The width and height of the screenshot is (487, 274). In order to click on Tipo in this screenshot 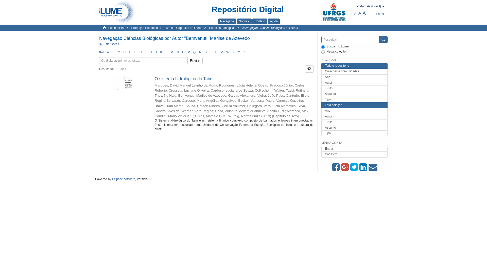, I will do `click(355, 99)`.